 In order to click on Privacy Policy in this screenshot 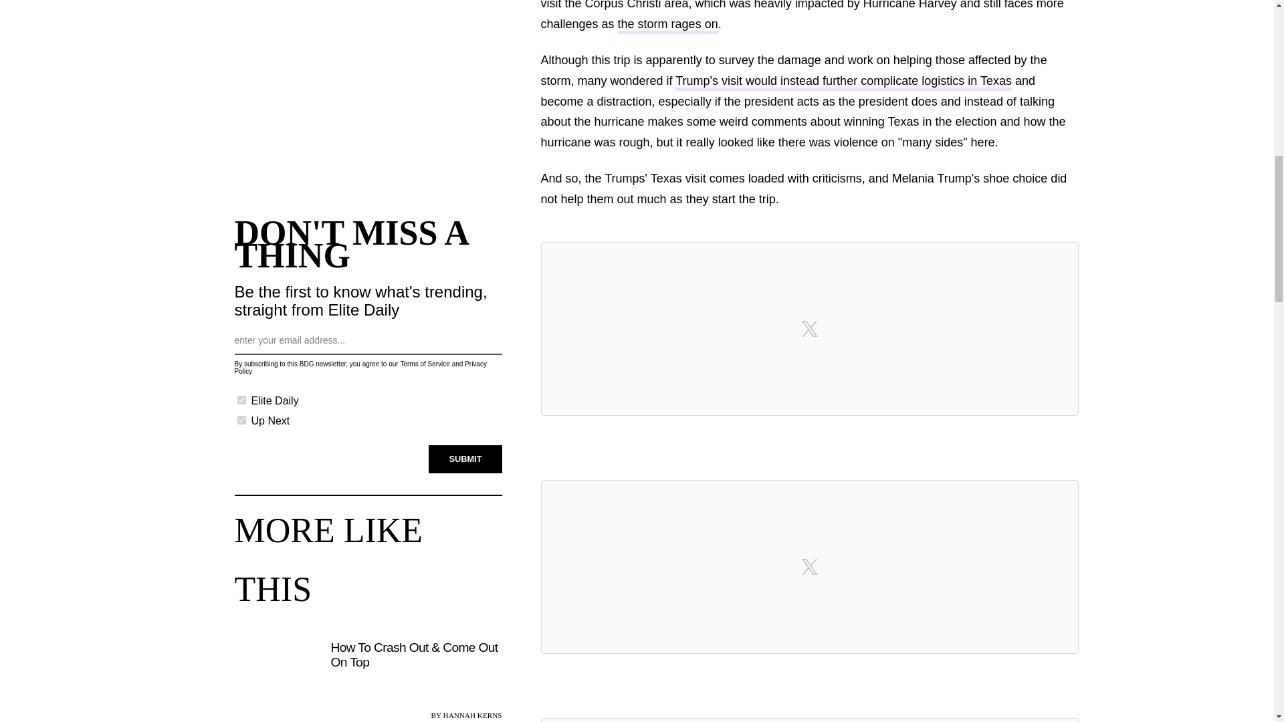, I will do `click(360, 367)`.